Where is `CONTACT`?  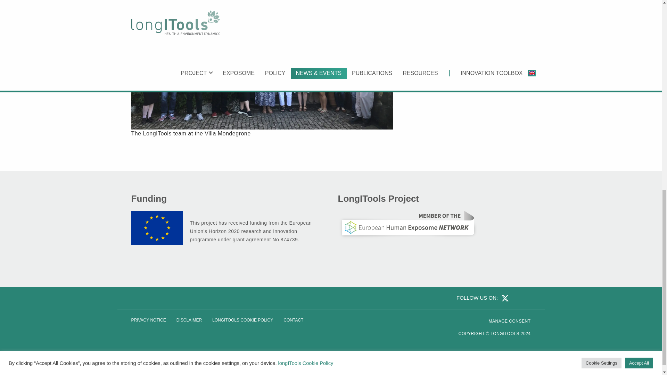 CONTACT is located at coordinates (293, 320).